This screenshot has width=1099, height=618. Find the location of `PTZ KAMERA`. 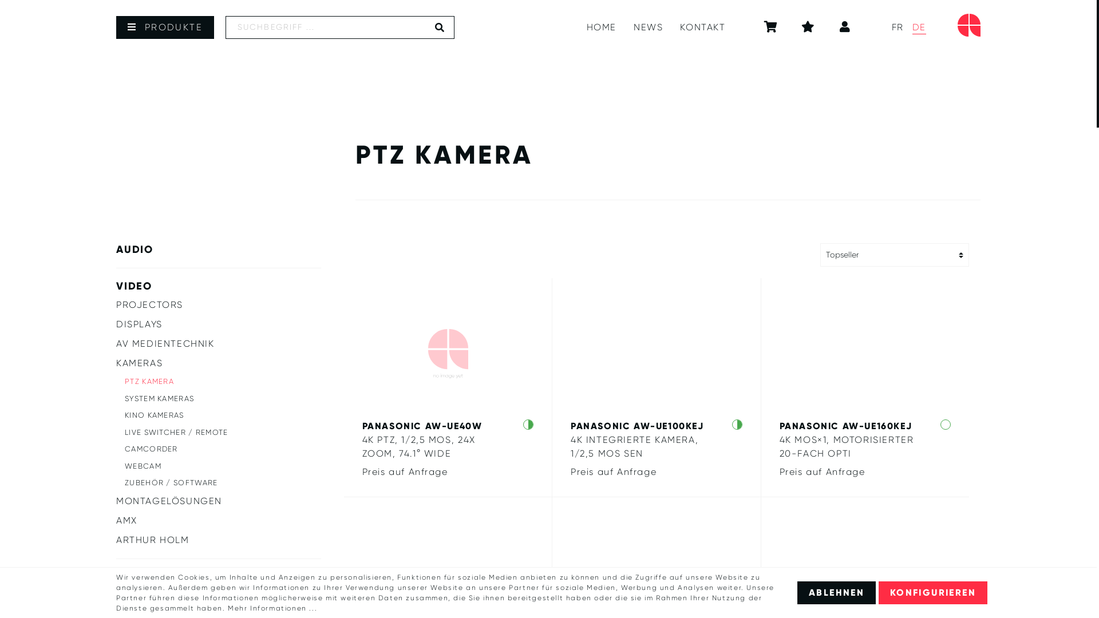

PTZ KAMERA is located at coordinates (223, 382).